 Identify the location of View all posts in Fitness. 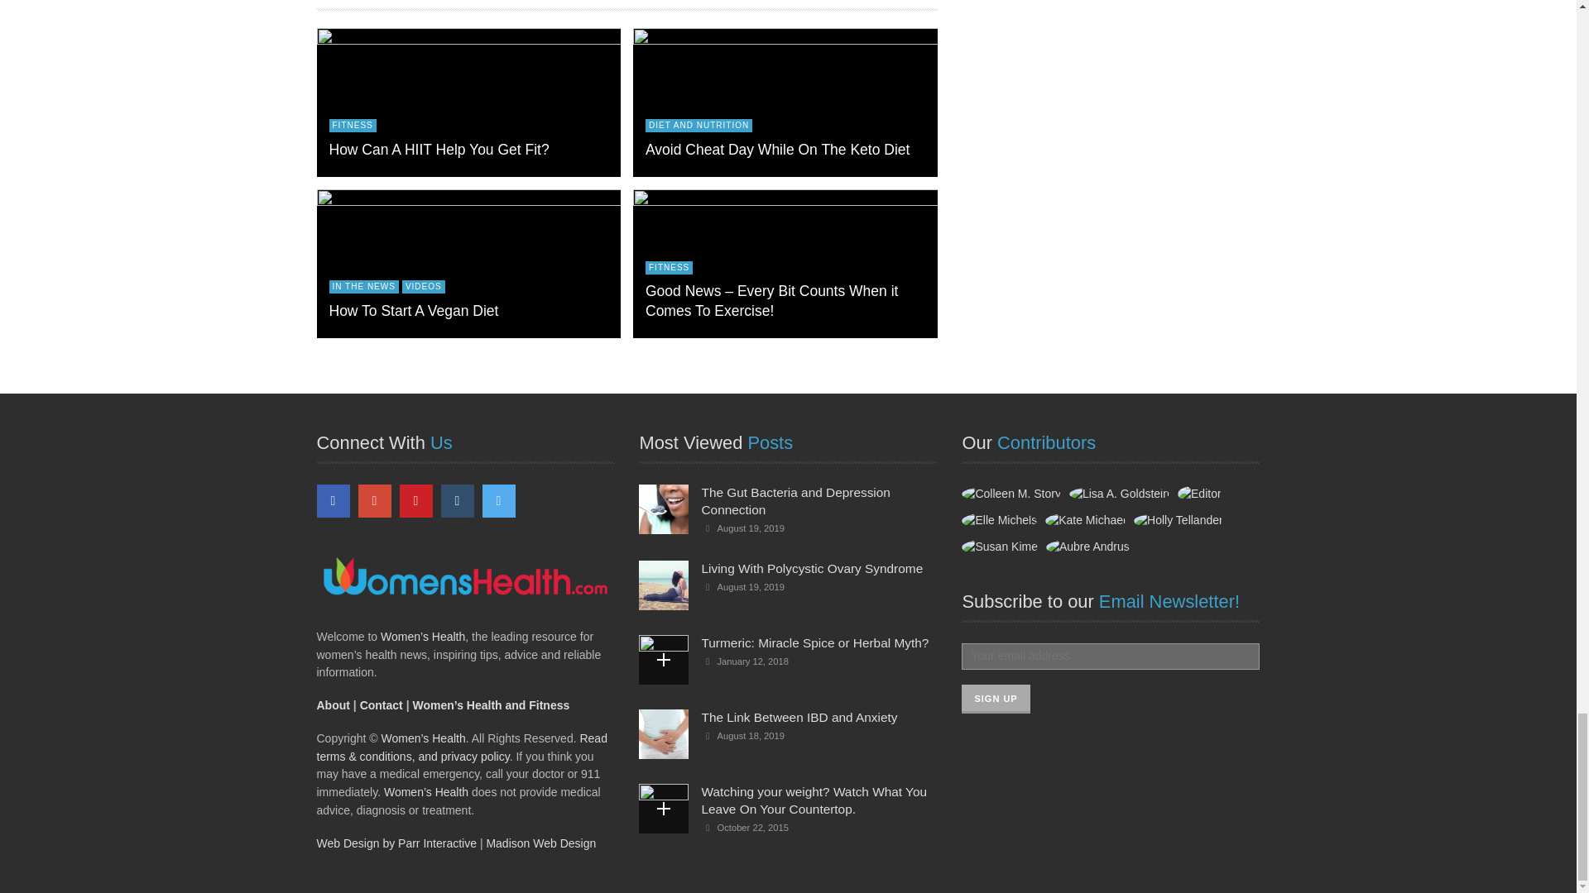
(669, 268).